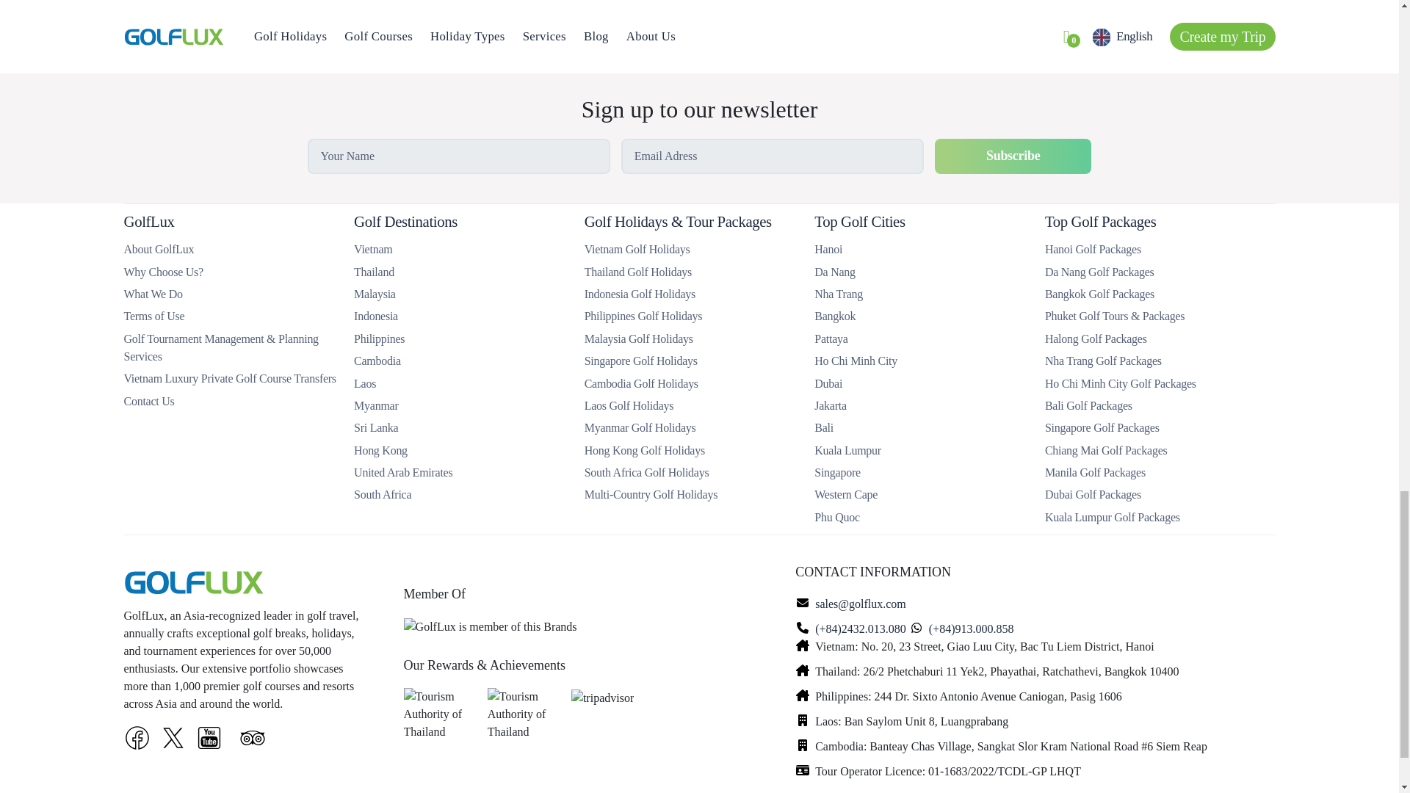 The width and height of the screenshot is (1410, 793). I want to click on Vietnam Luxury Private Golf Course Transfers, so click(229, 377).